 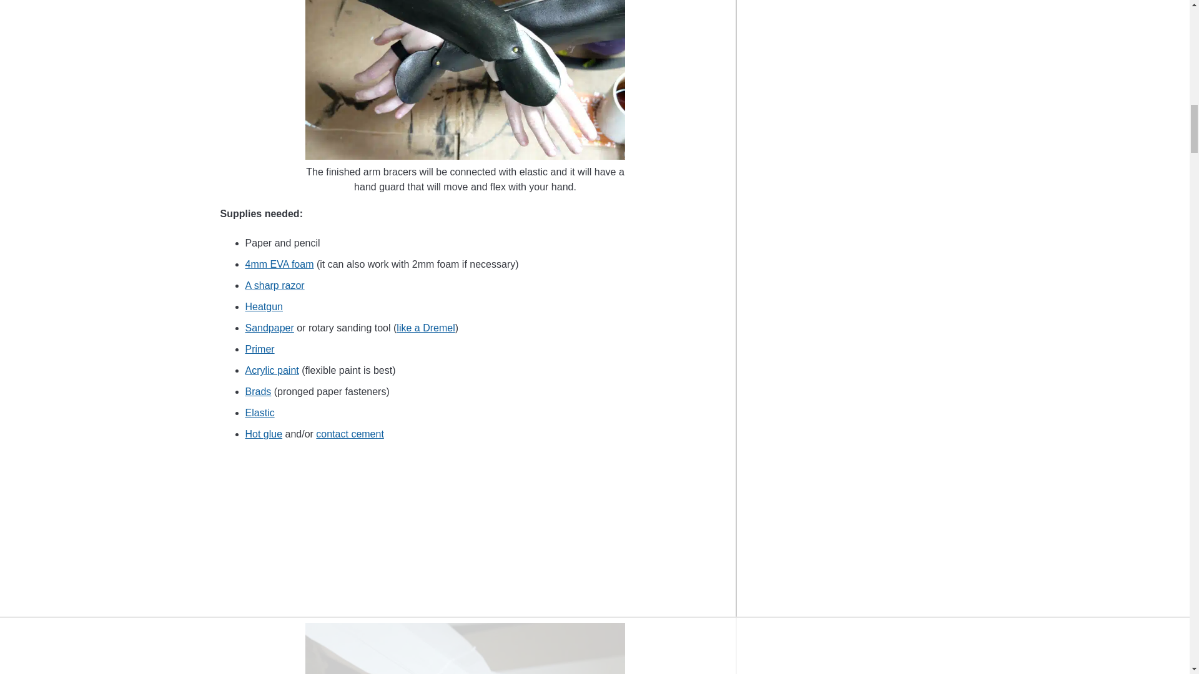 What do you see at coordinates (259, 413) in the screenshot?
I see `Elastic` at bounding box center [259, 413].